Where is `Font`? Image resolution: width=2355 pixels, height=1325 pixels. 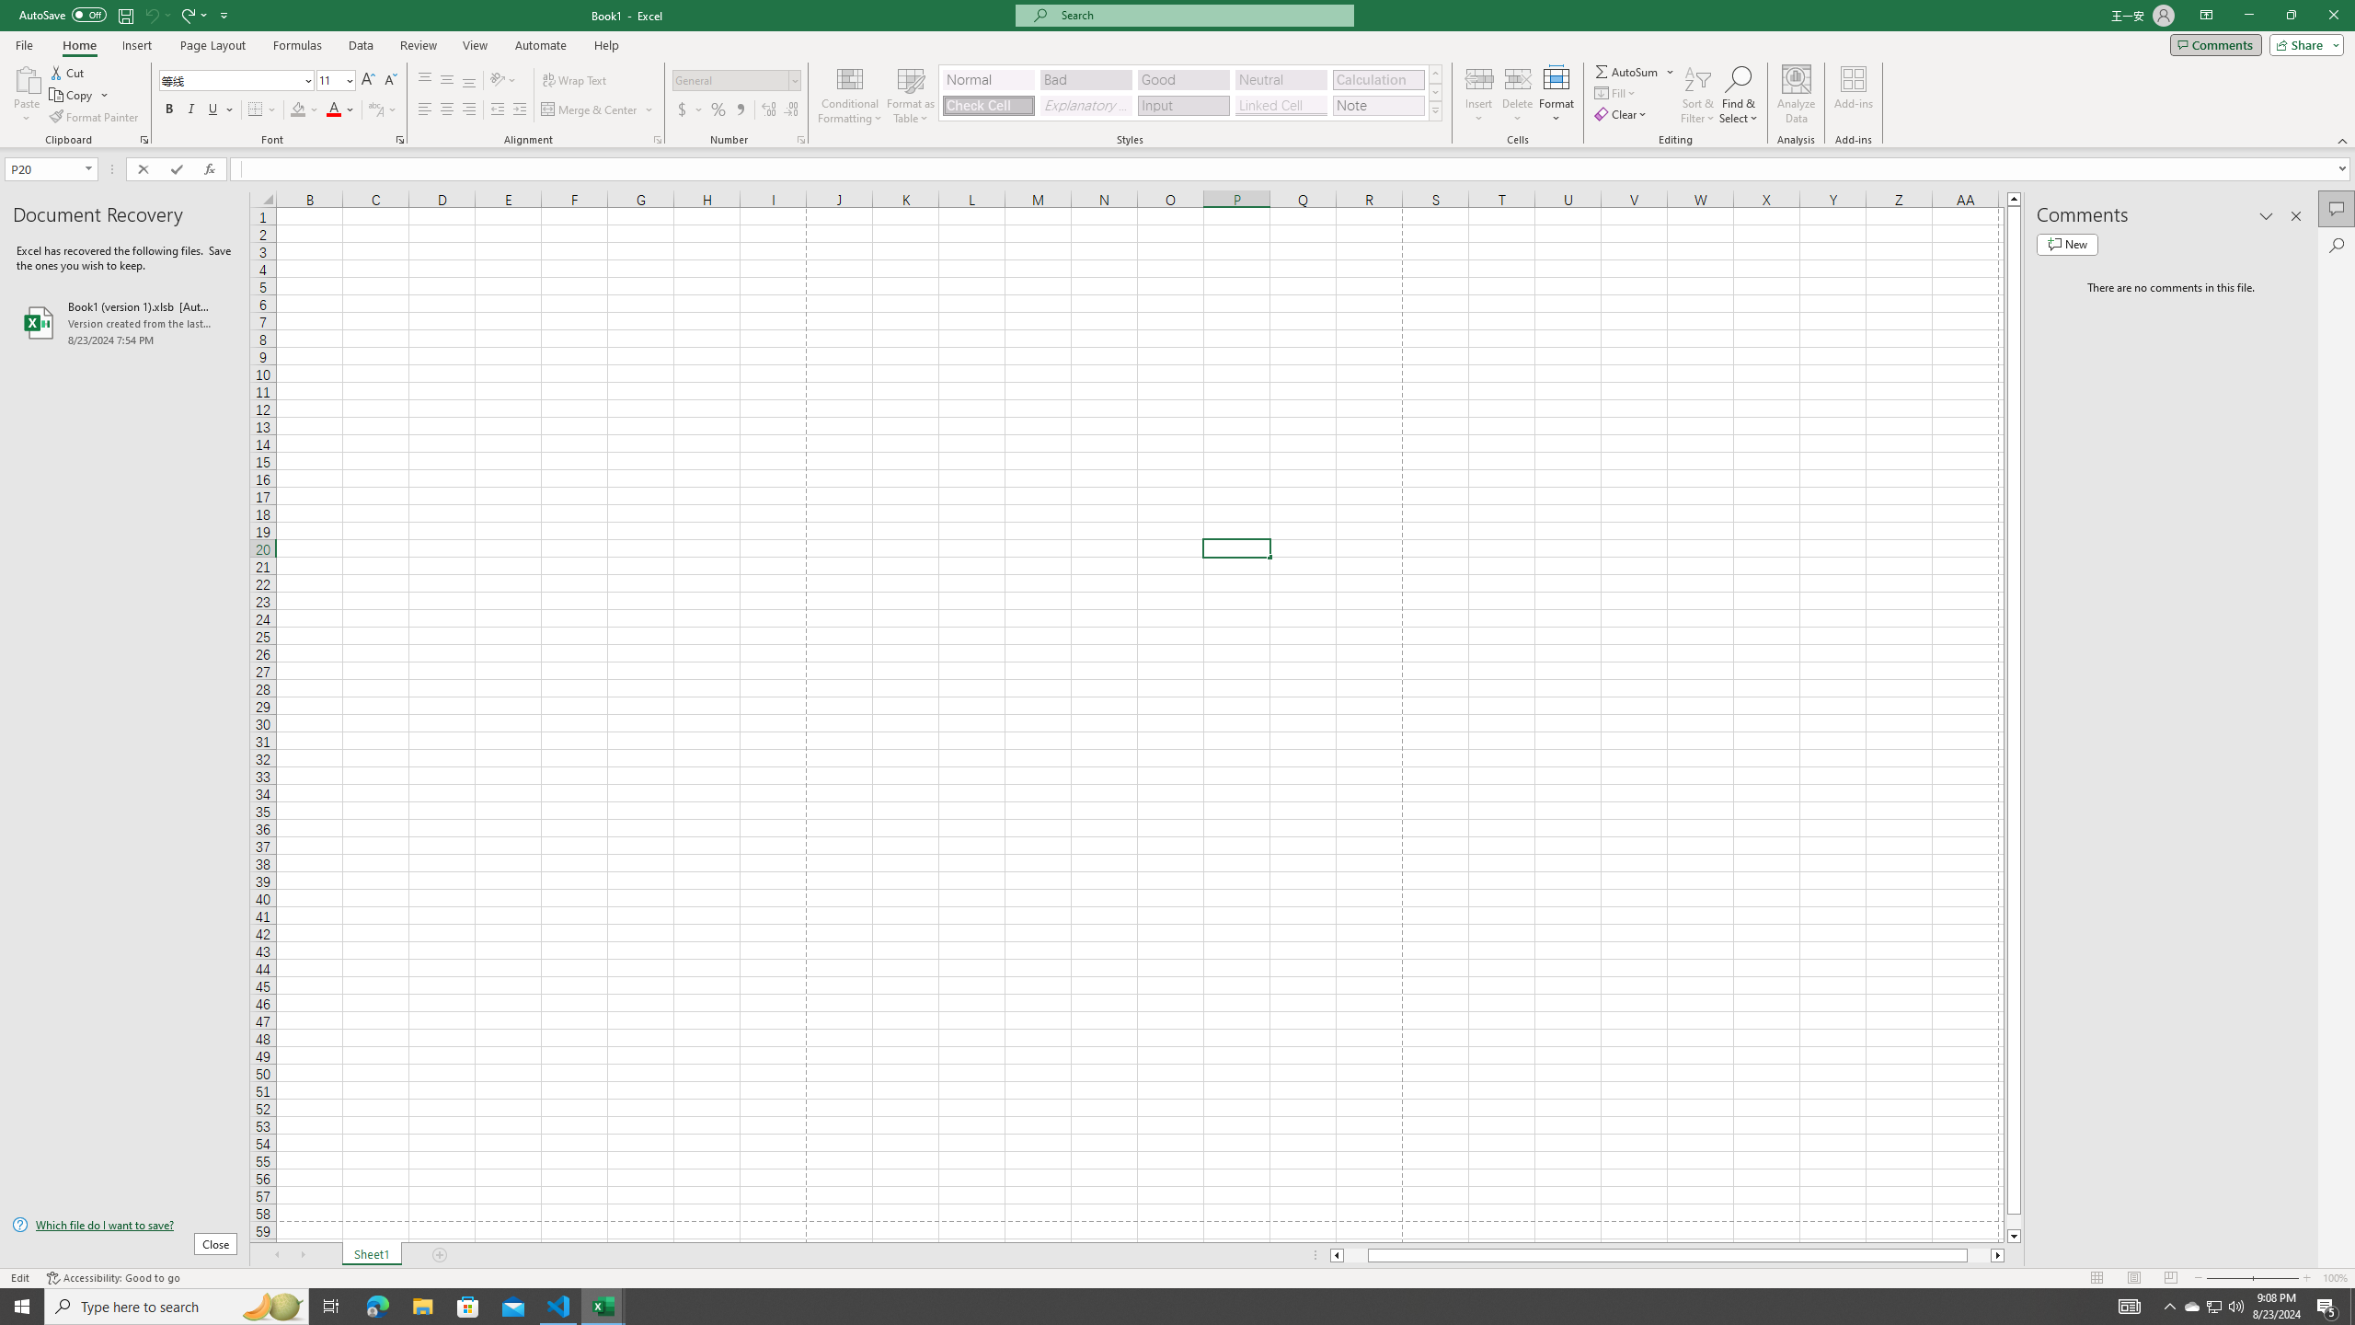
Font is located at coordinates (237, 81).